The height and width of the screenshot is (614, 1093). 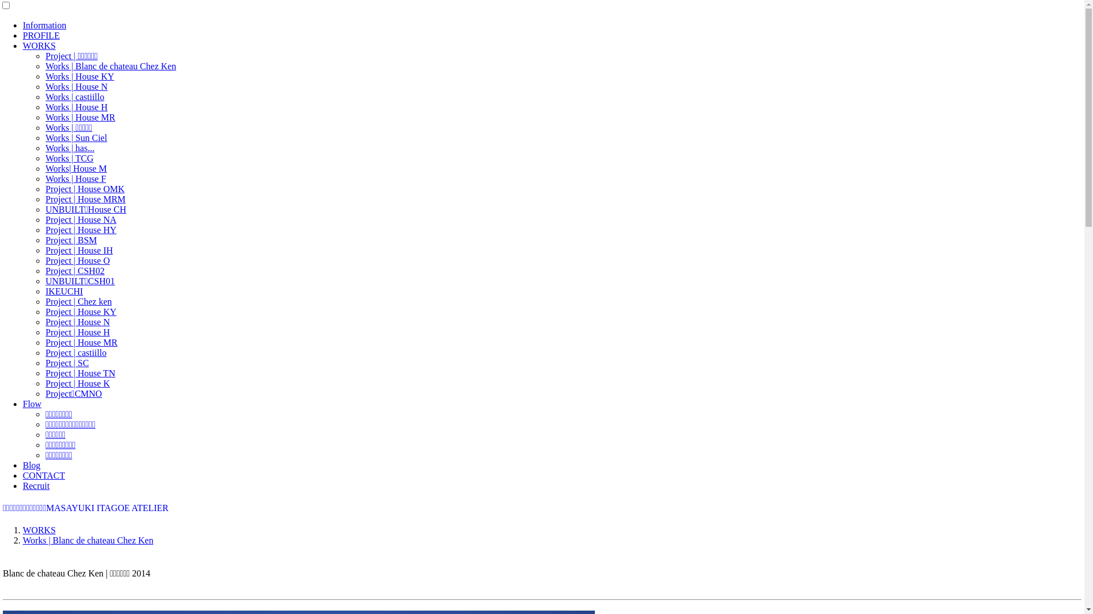 What do you see at coordinates (80, 373) in the screenshot?
I see `Project | House TN` at bounding box center [80, 373].